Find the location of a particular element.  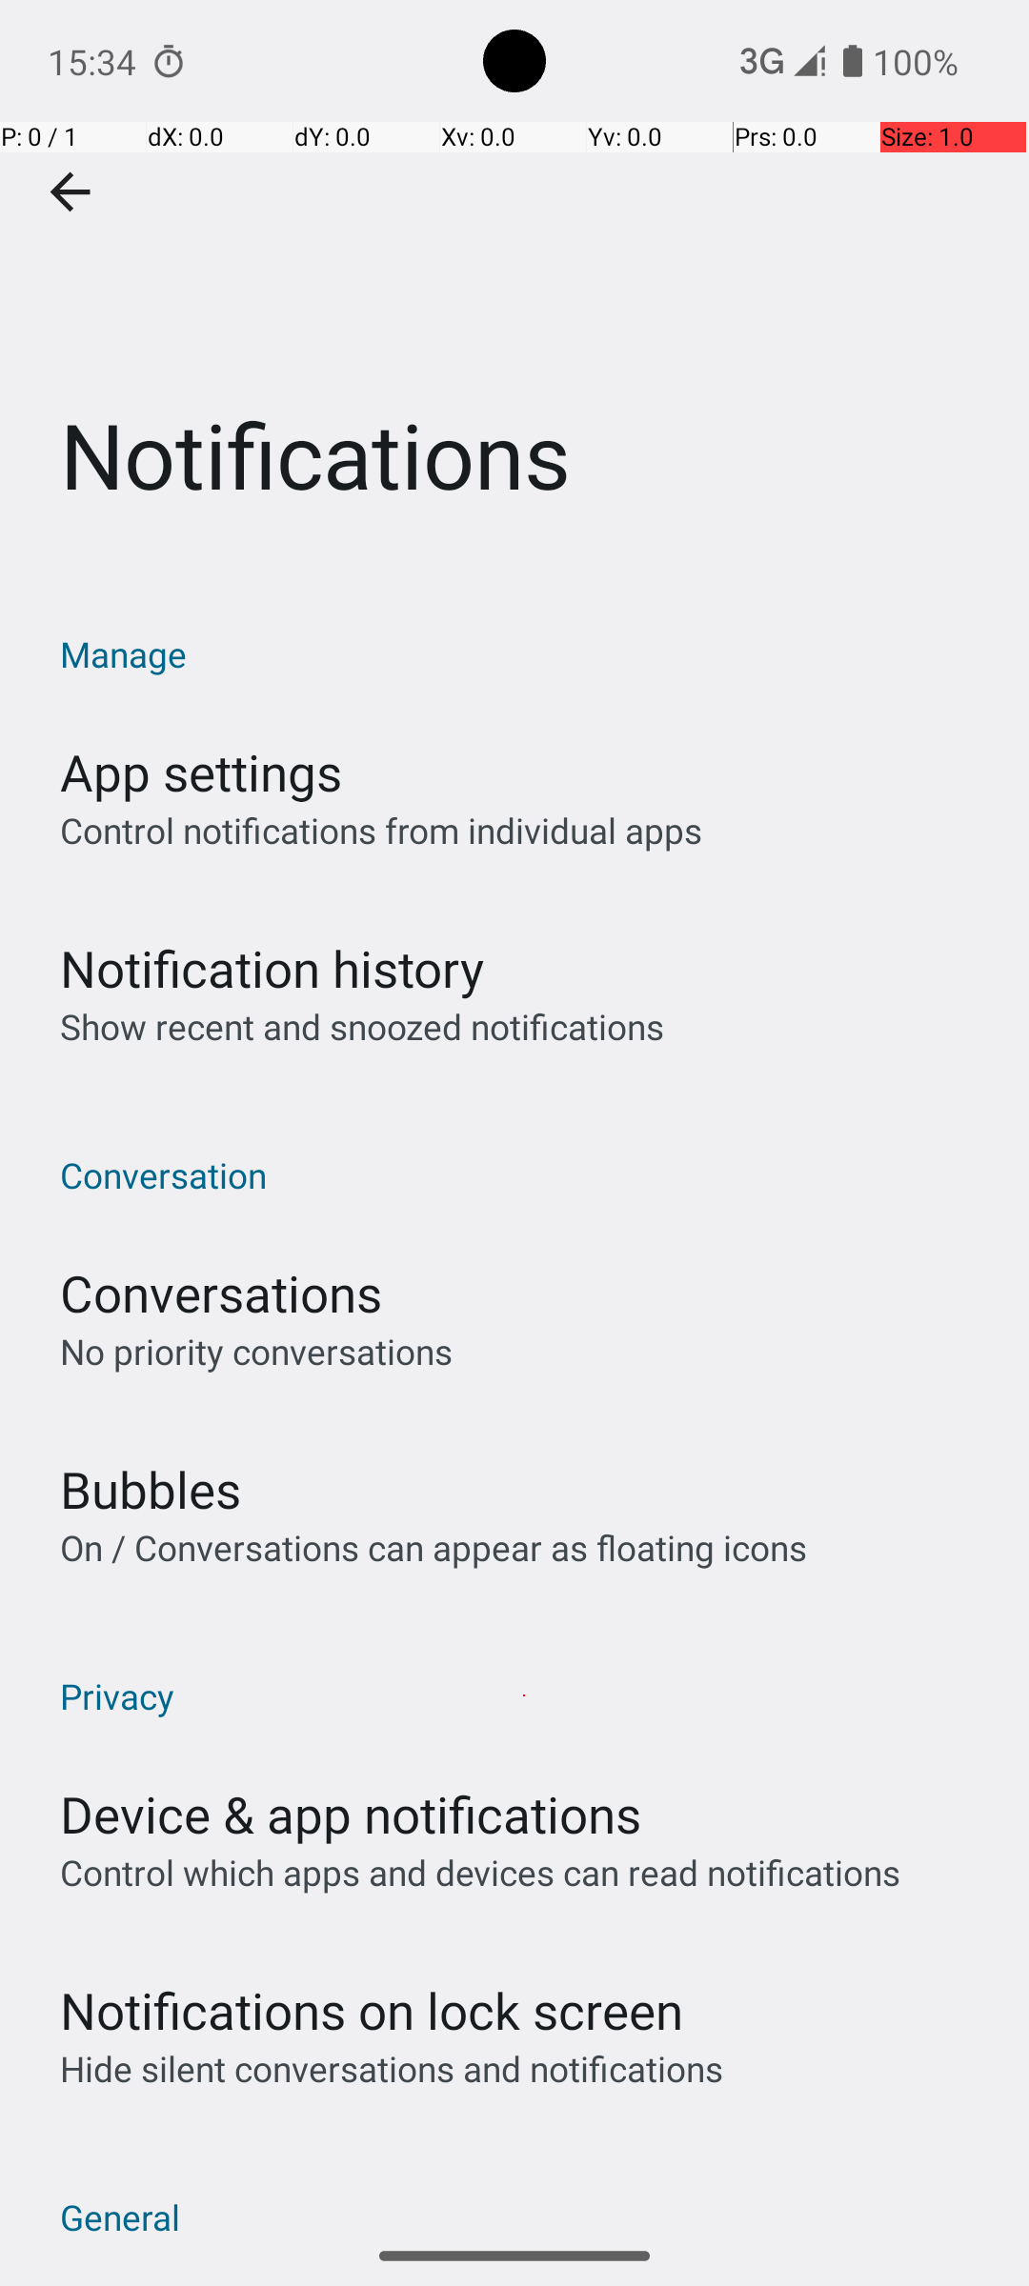

Conversations is located at coordinates (221, 1293).